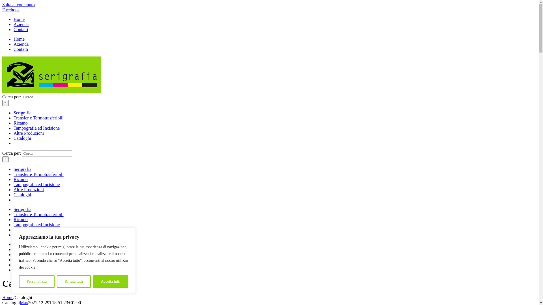 The height and width of the screenshot is (305, 543). What do you see at coordinates (21, 220) in the screenshot?
I see `Ricamo` at bounding box center [21, 220].